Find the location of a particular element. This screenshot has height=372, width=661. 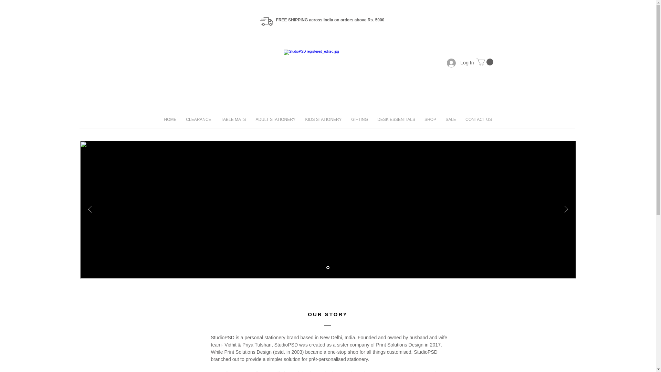

DESK ESSENTIALS is located at coordinates (396, 119).